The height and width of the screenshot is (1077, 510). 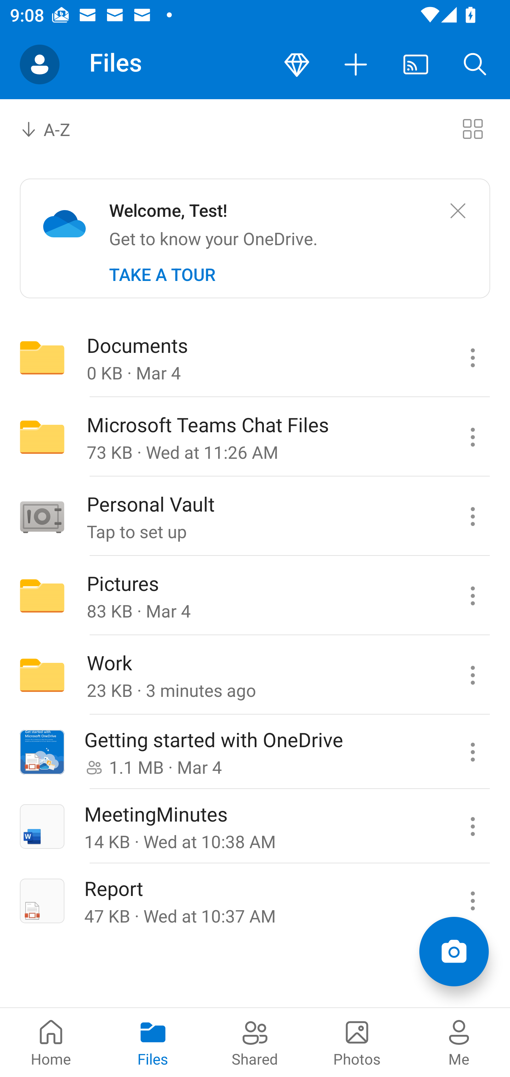 I want to click on Microsoft Teams Chat Files commands, so click(x=472, y=437).